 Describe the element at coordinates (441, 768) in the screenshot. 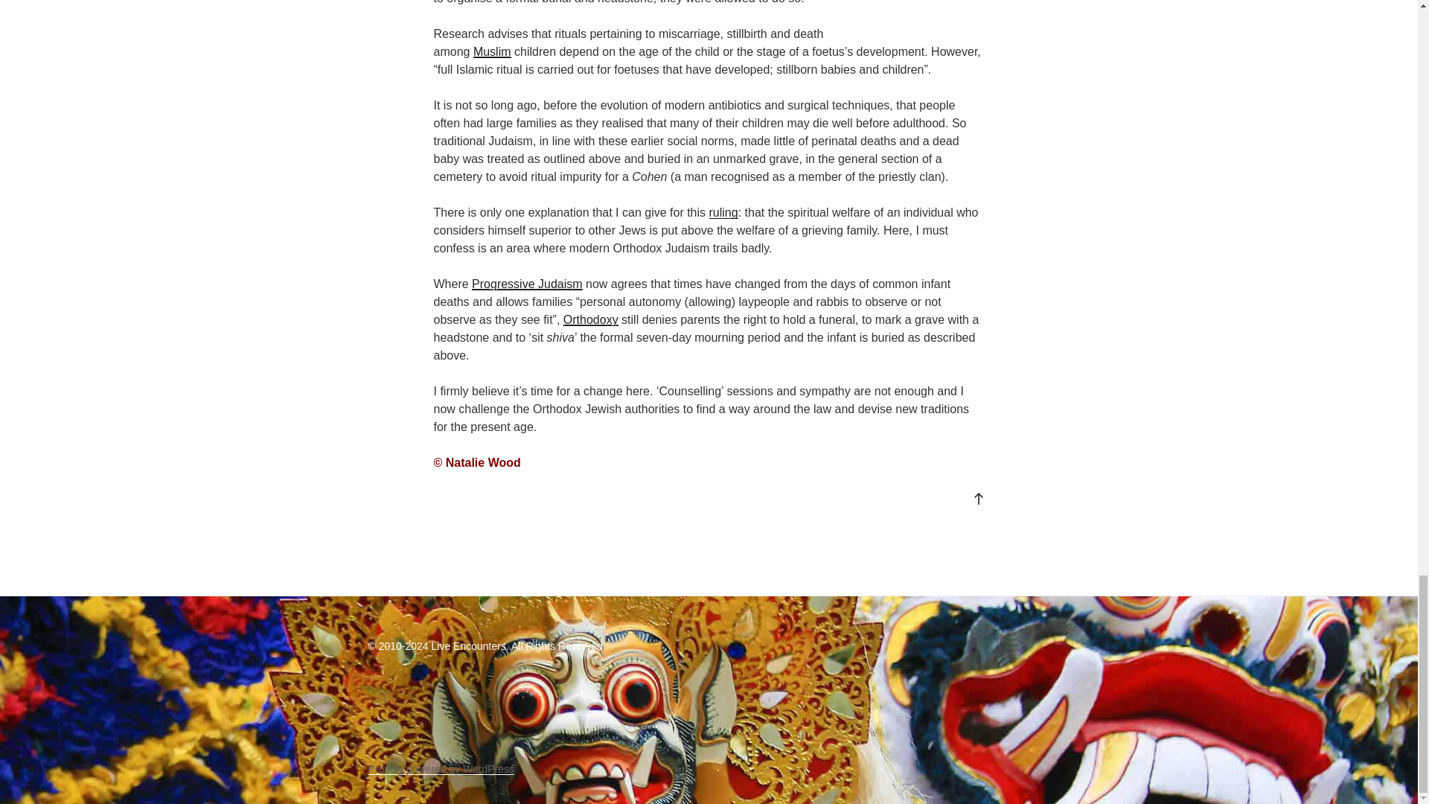

I see `Proudly powered by WordPress` at that location.